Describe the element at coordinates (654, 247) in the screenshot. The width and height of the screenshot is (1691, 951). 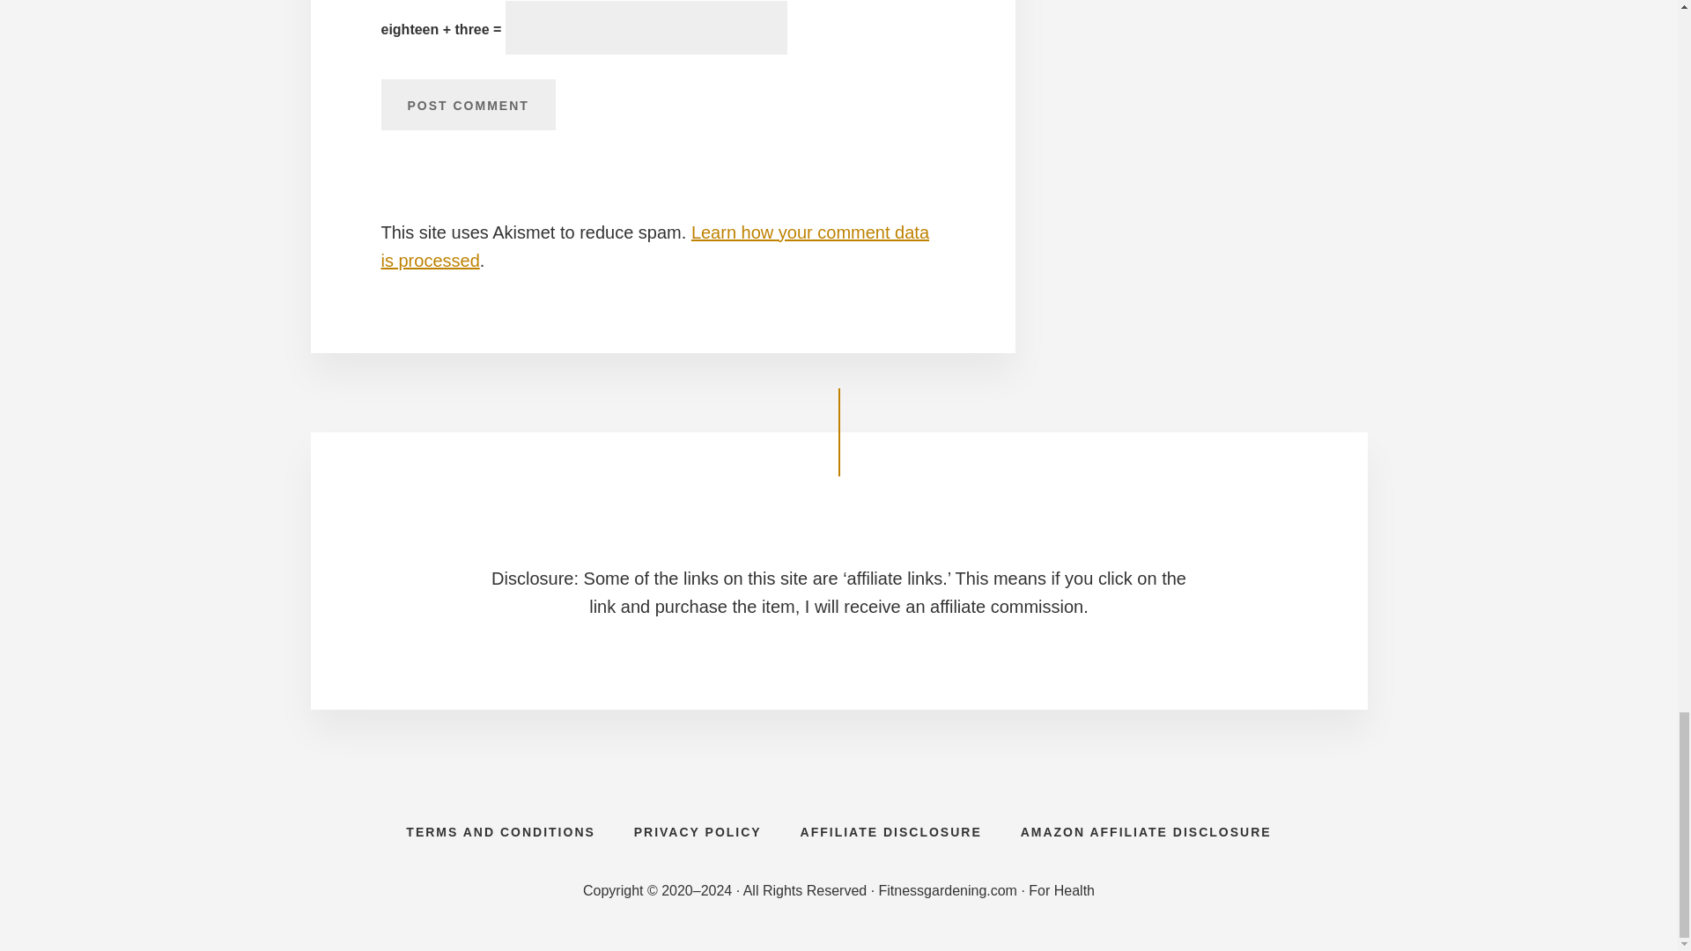
I see `Learn how your comment data is processed` at that location.